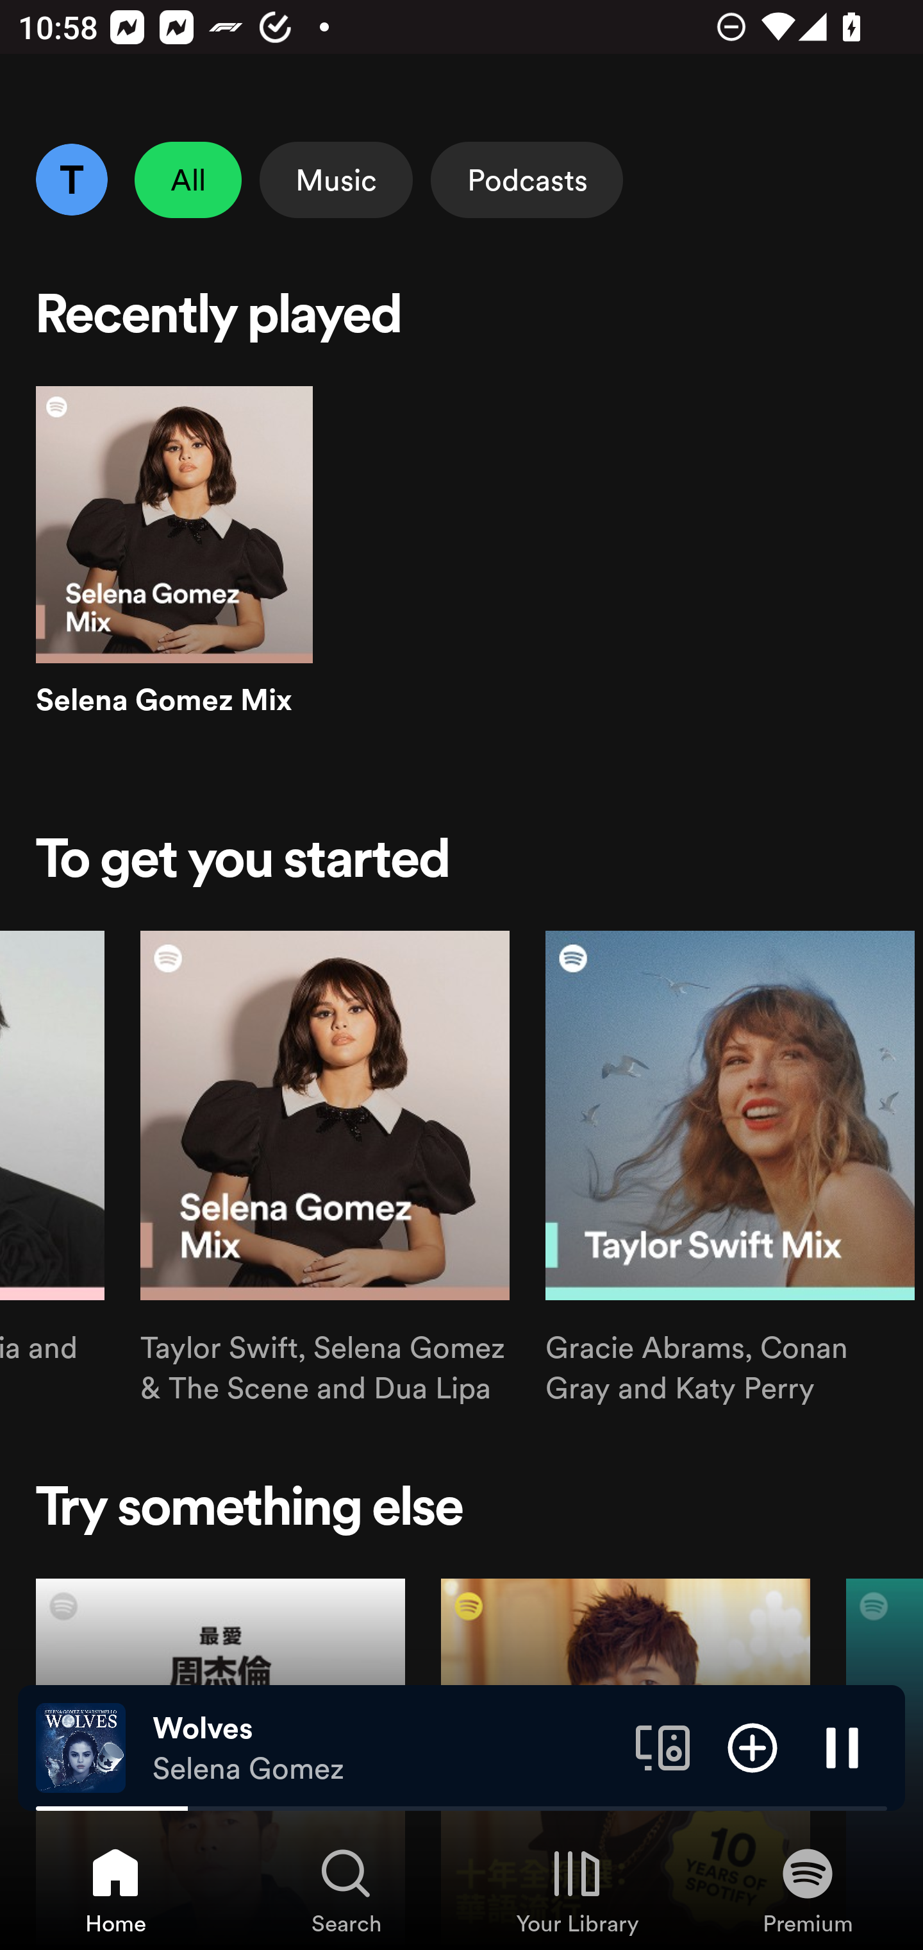 The image size is (923, 1950). Describe the element at coordinates (808, 1890) in the screenshot. I see `Premium, Tab 4 of 4 Premium Premium` at that location.